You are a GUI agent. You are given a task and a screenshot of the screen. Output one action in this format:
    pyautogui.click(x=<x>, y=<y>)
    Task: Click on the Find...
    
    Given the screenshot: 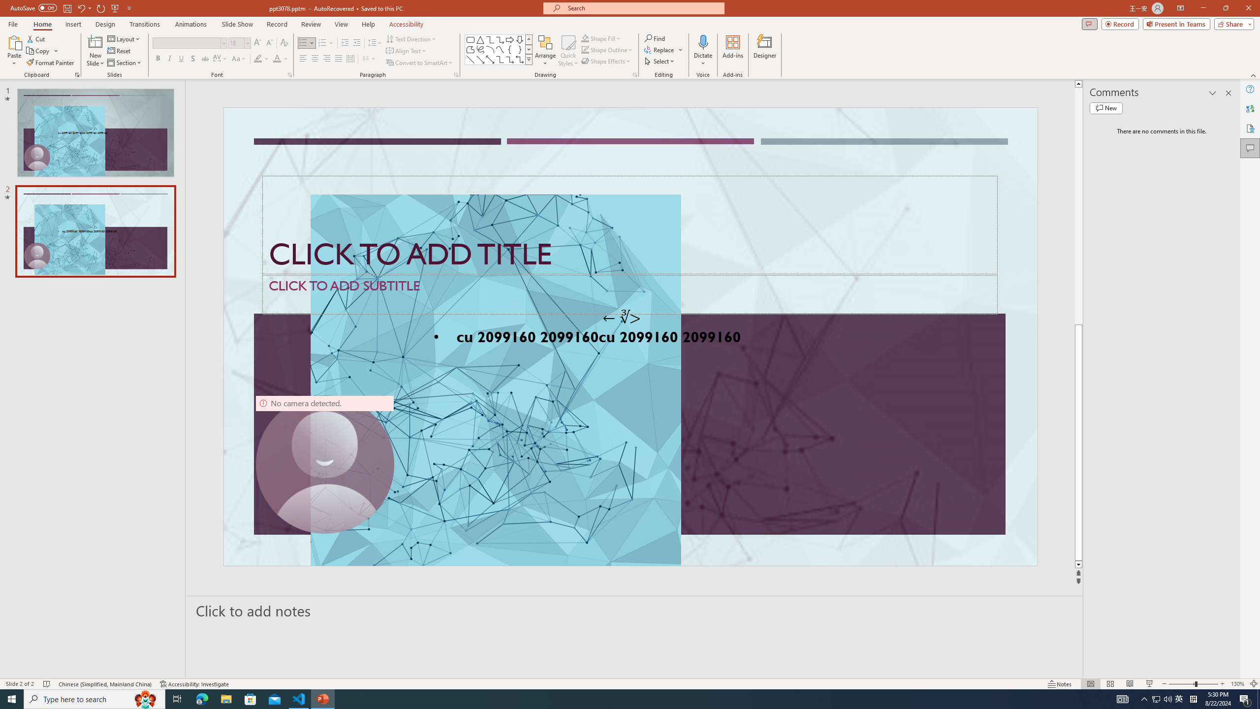 What is the action you would take?
    pyautogui.click(x=655, y=38)
    